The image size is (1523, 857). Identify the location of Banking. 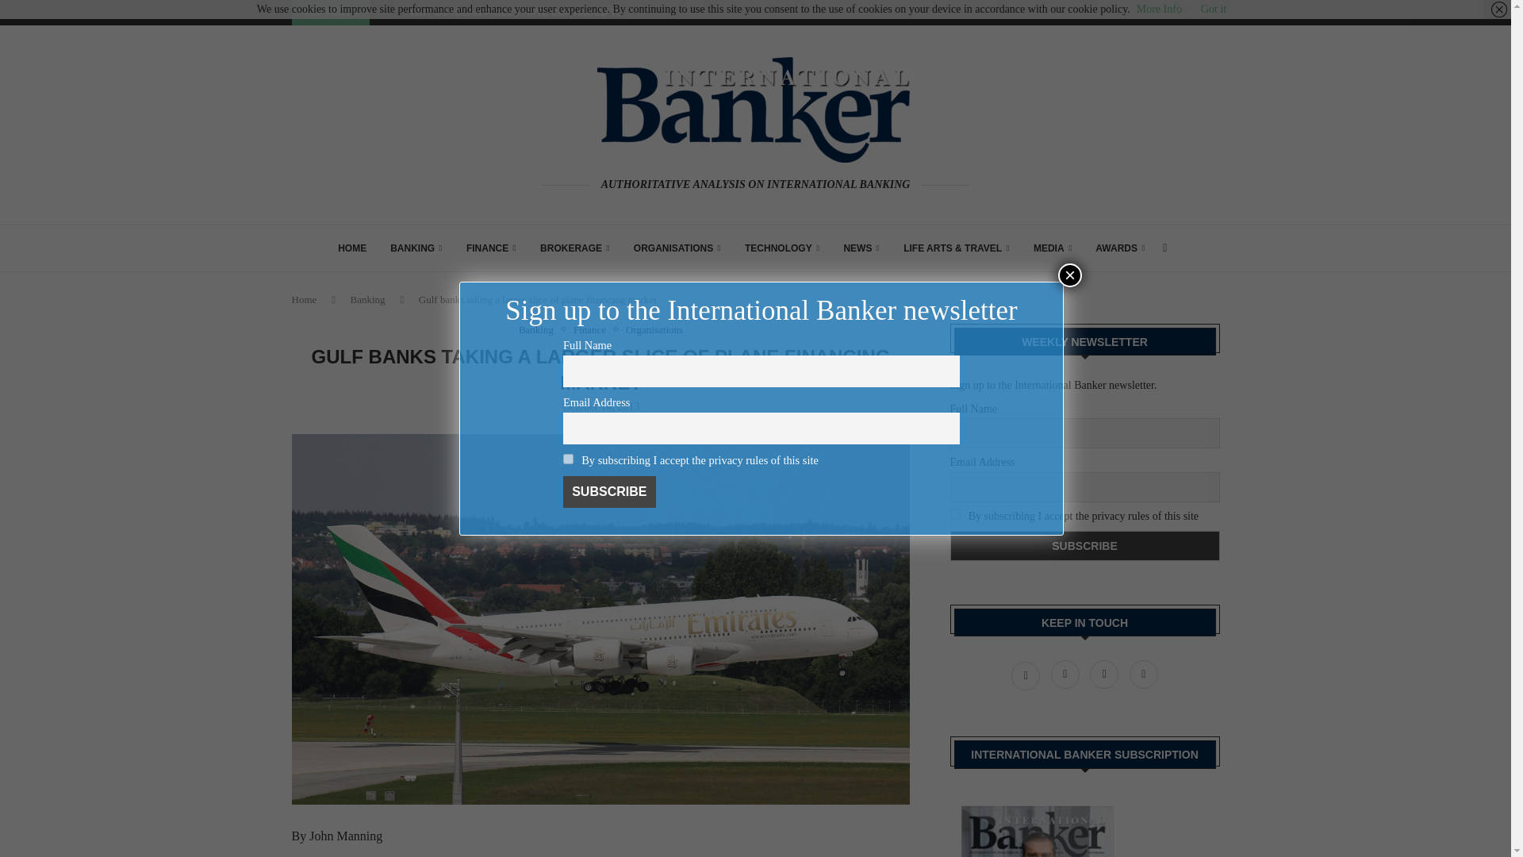
(540, 330).